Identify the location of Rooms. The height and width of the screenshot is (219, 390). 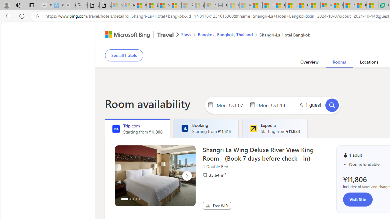
(339, 63).